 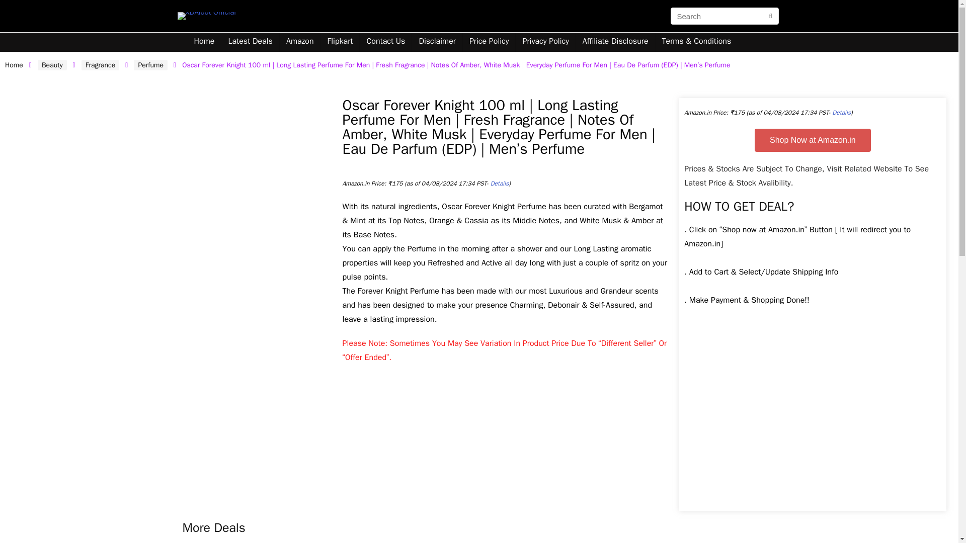 What do you see at coordinates (52, 65) in the screenshot?
I see `Beauty` at bounding box center [52, 65].